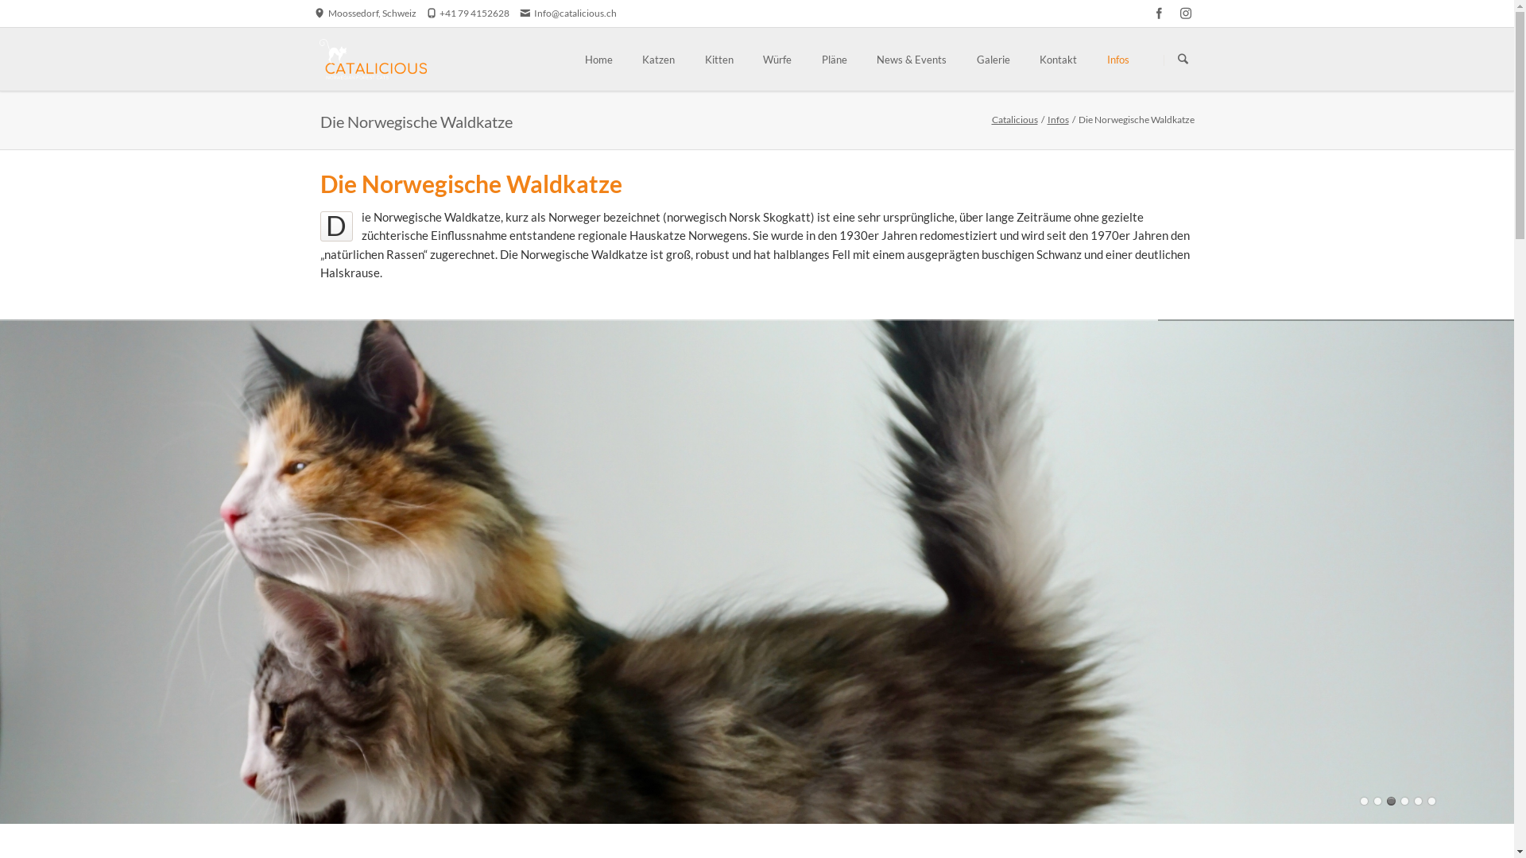 The height and width of the screenshot is (858, 1526). I want to click on 1, so click(1364, 801).